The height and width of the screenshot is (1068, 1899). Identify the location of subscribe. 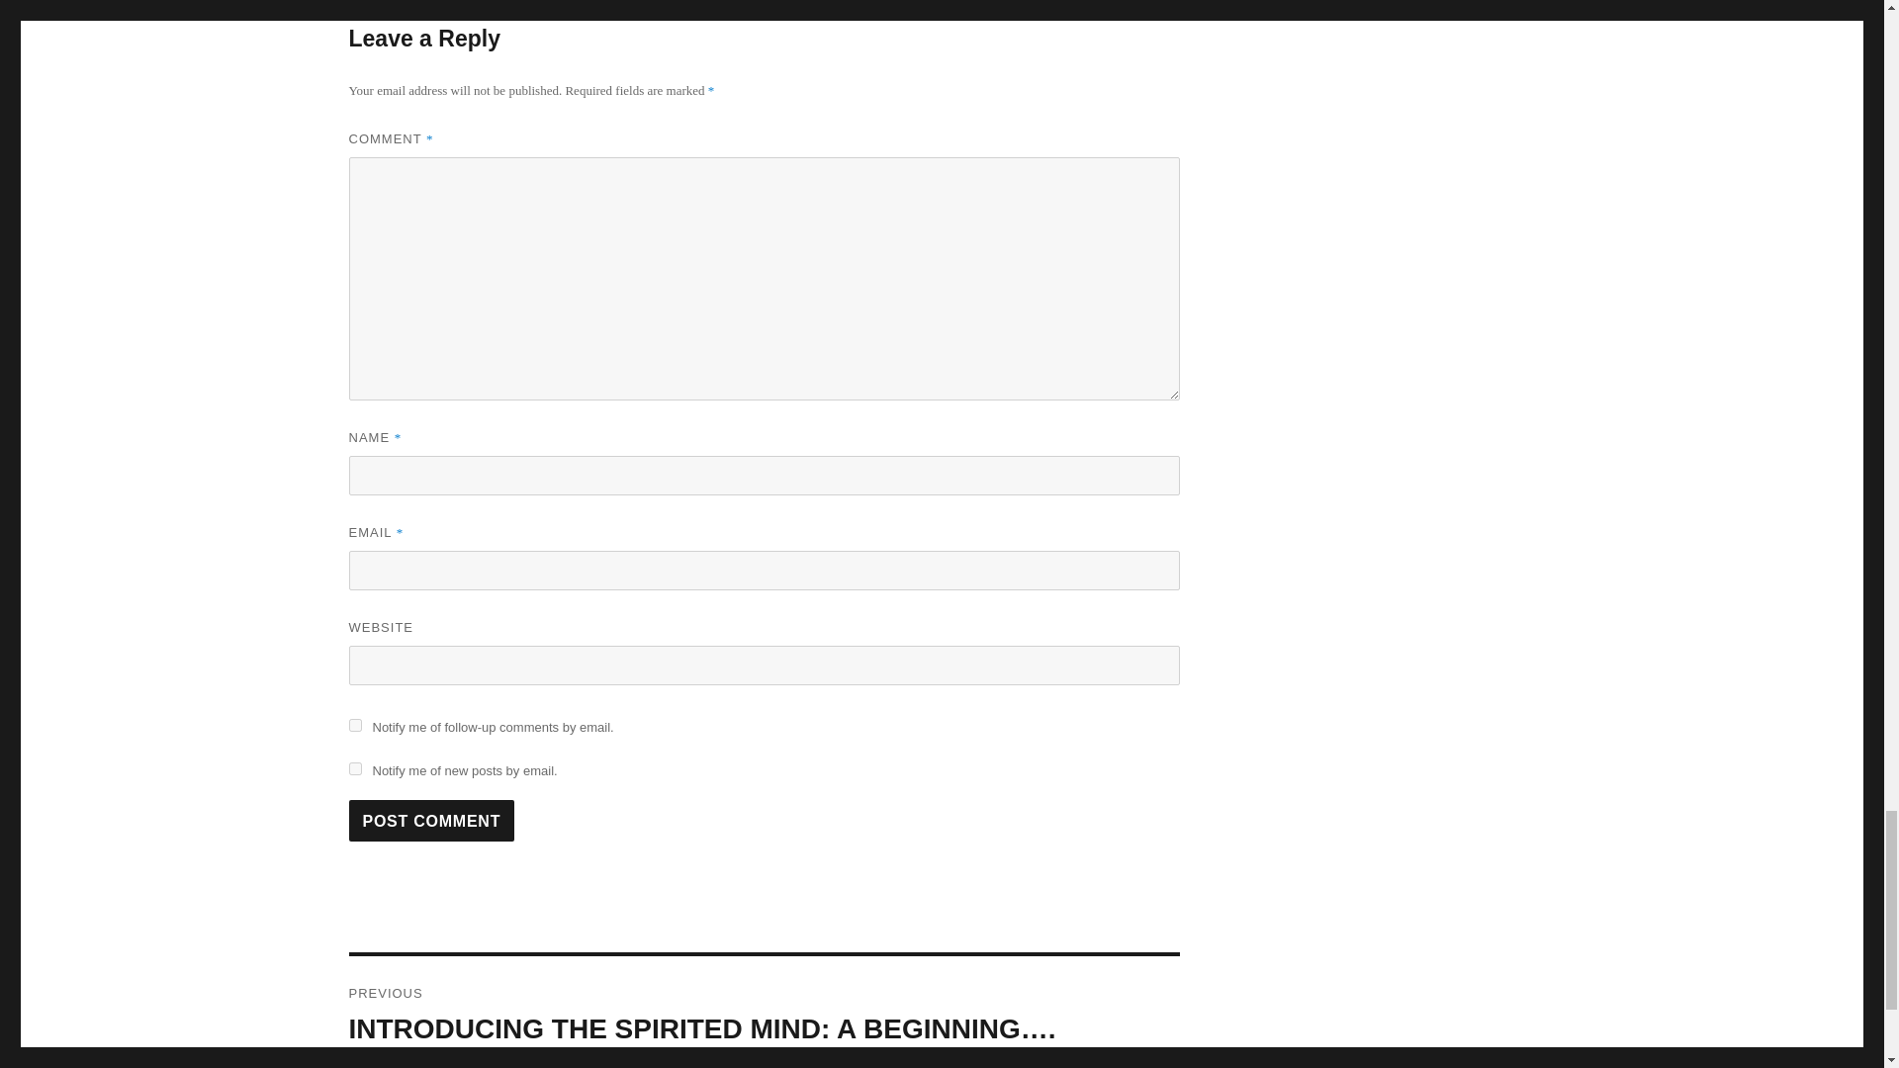
(354, 769).